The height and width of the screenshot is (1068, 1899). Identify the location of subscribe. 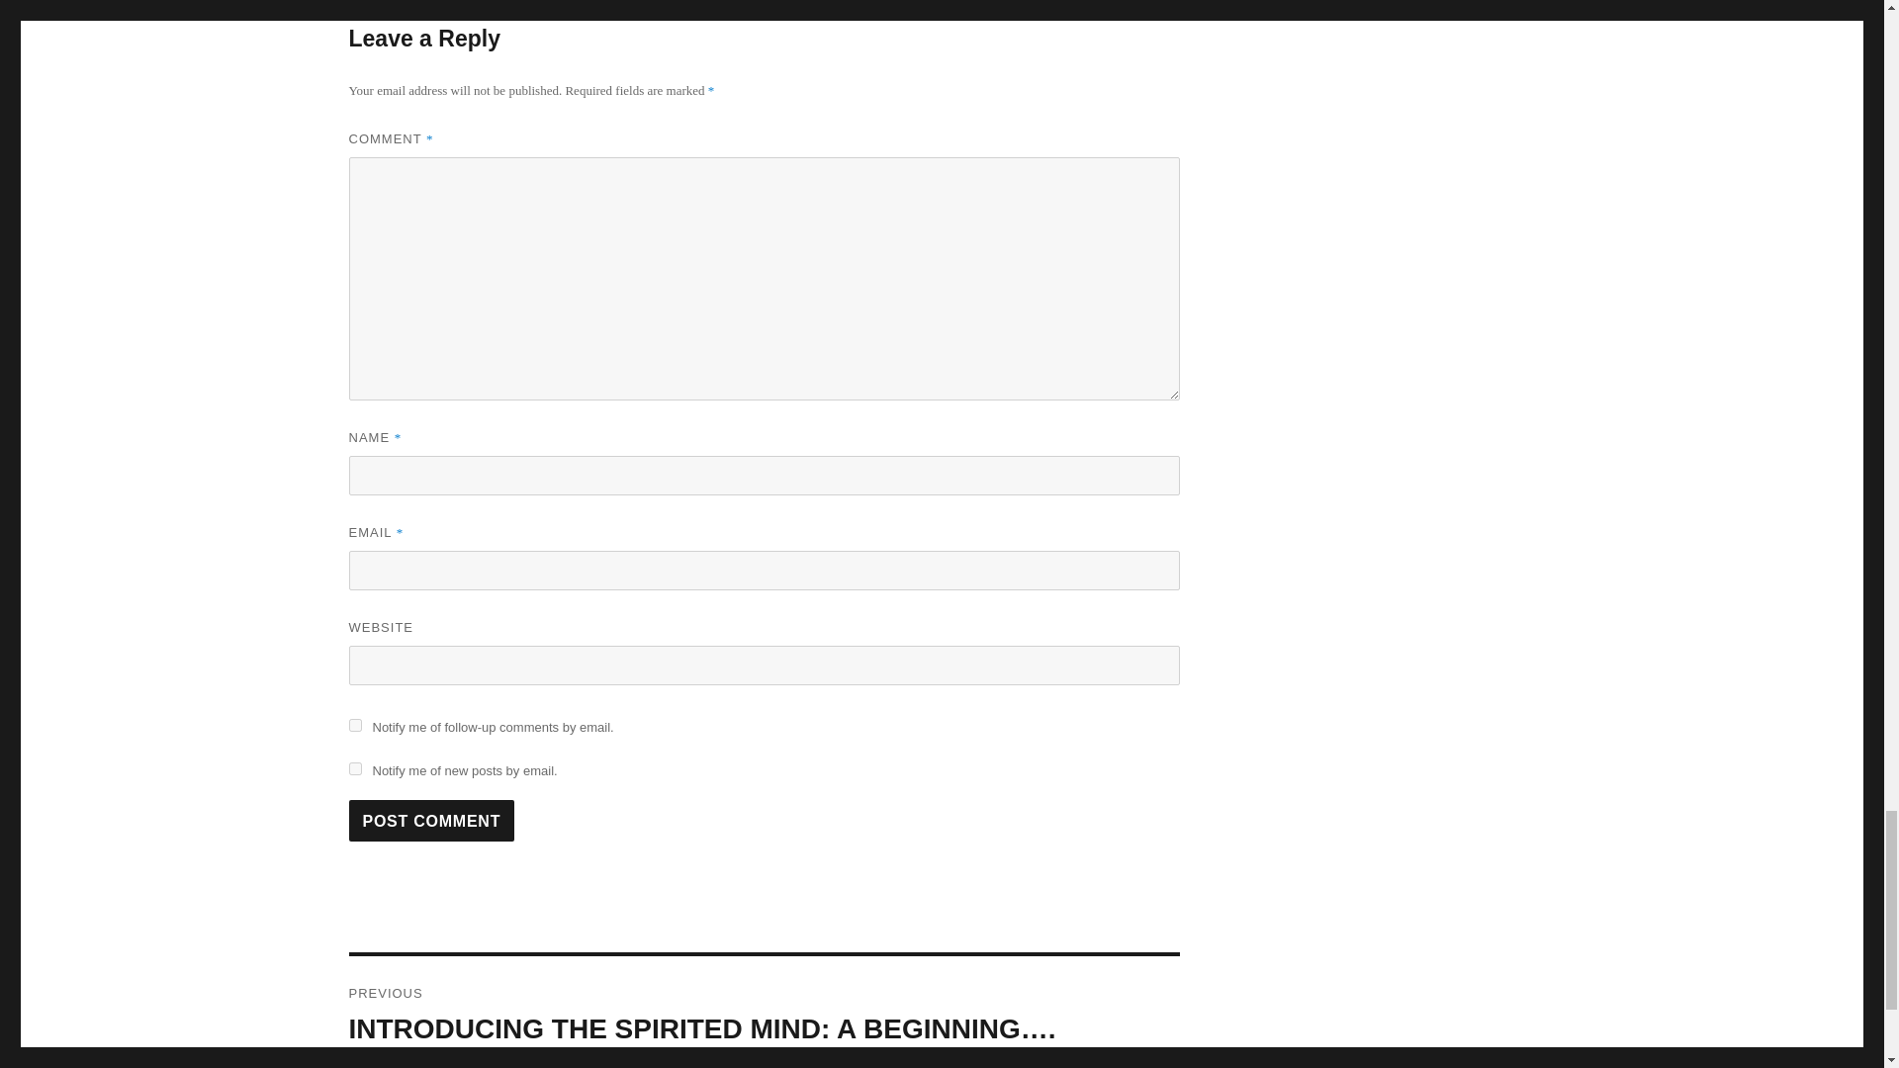
(354, 769).